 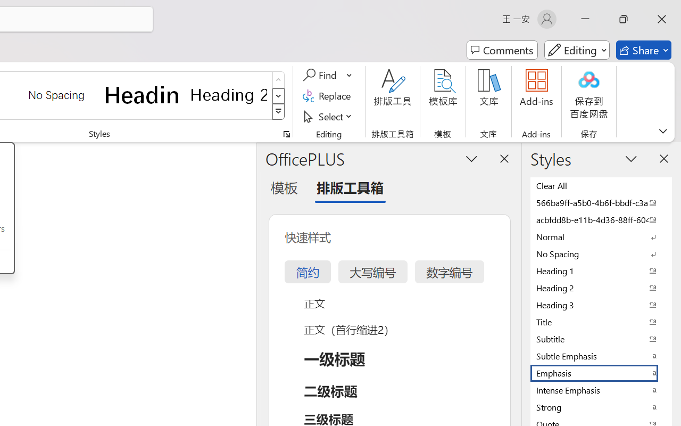 What do you see at coordinates (601, 356) in the screenshot?
I see `Subtle Emphasis` at bounding box center [601, 356].